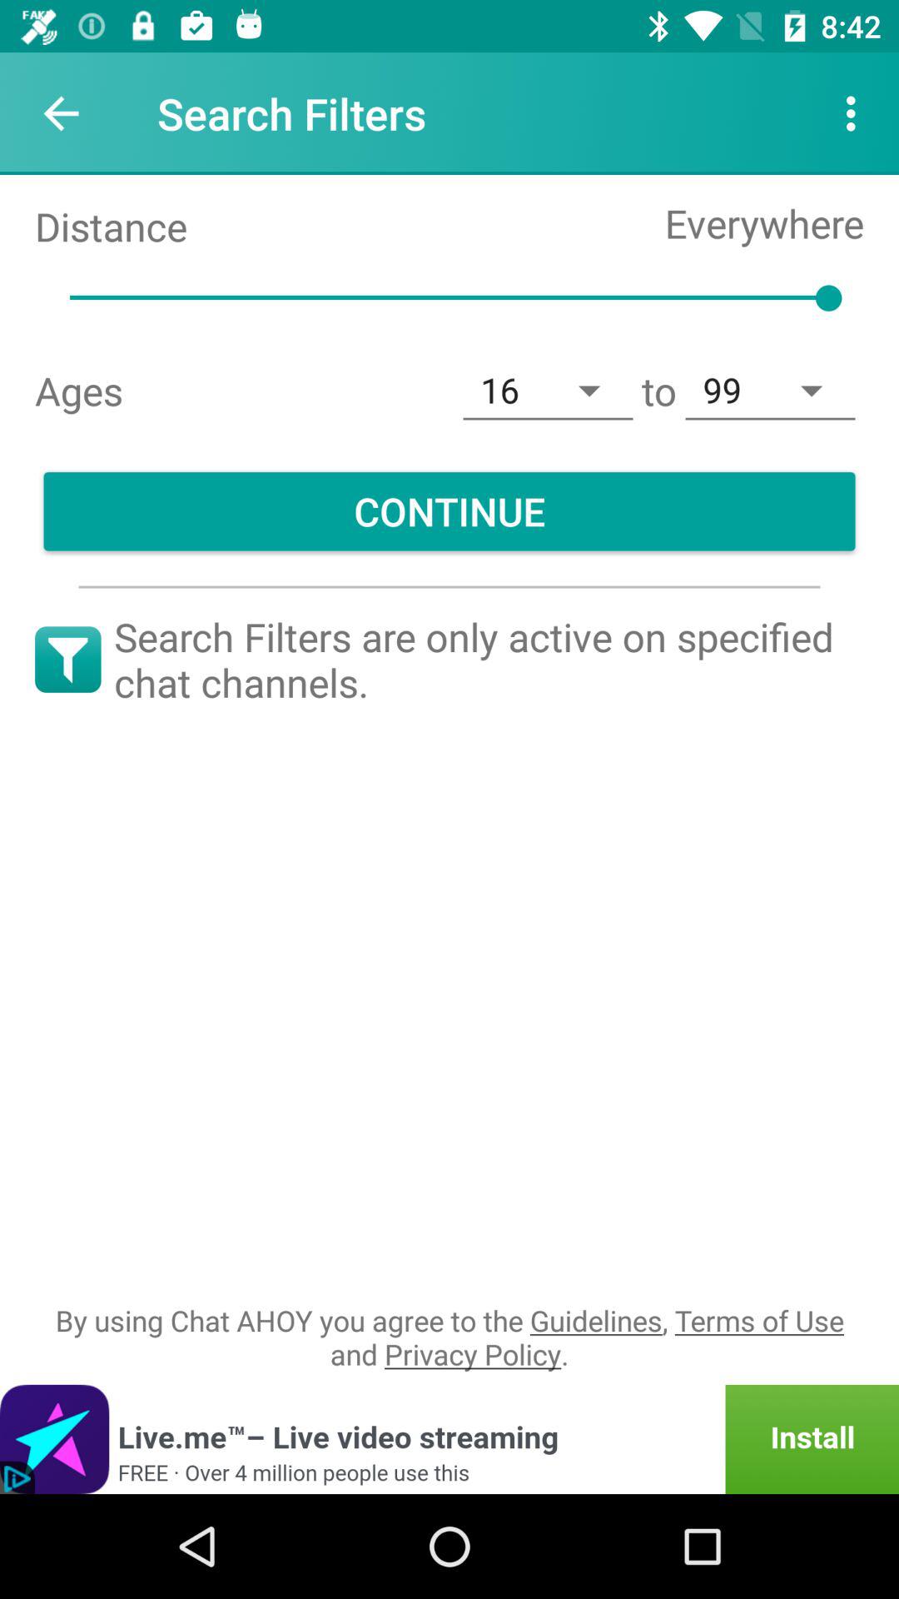 The height and width of the screenshot is (1599, 899). Describe the element at coordinates (61, 113) in the screenshot. I see `click icon to the left of the search filters item` at that location.